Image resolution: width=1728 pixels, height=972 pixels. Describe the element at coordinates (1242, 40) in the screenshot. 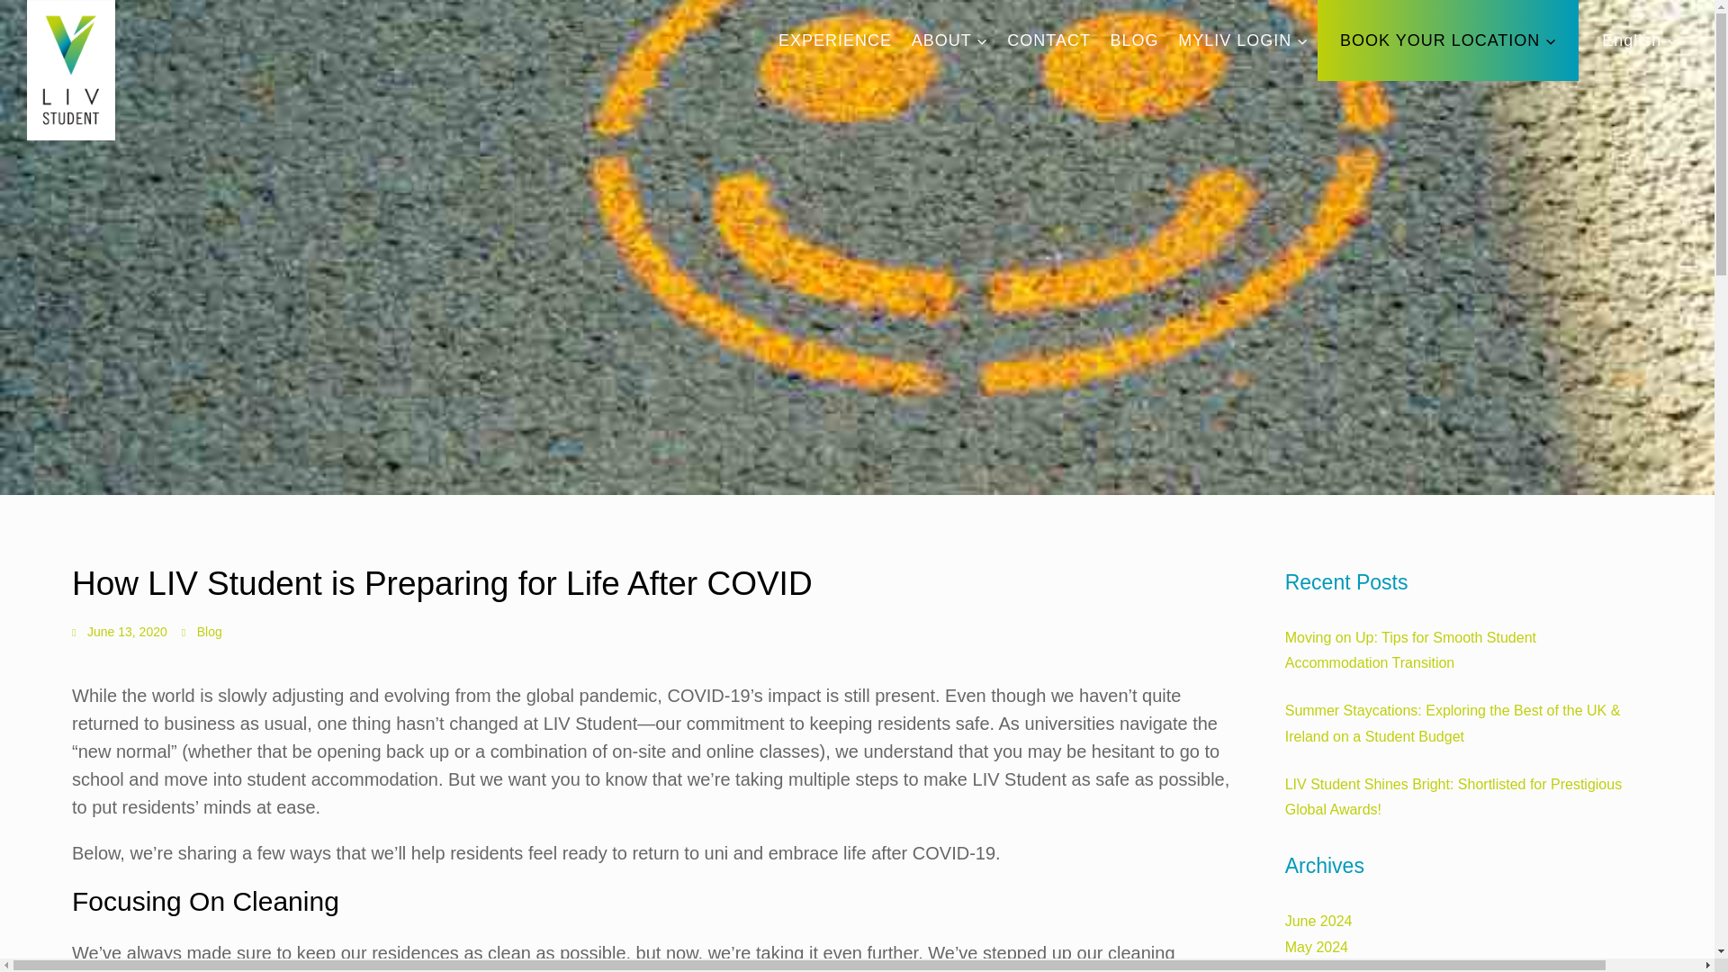

I see `MYLIV LOGIN` at that location.